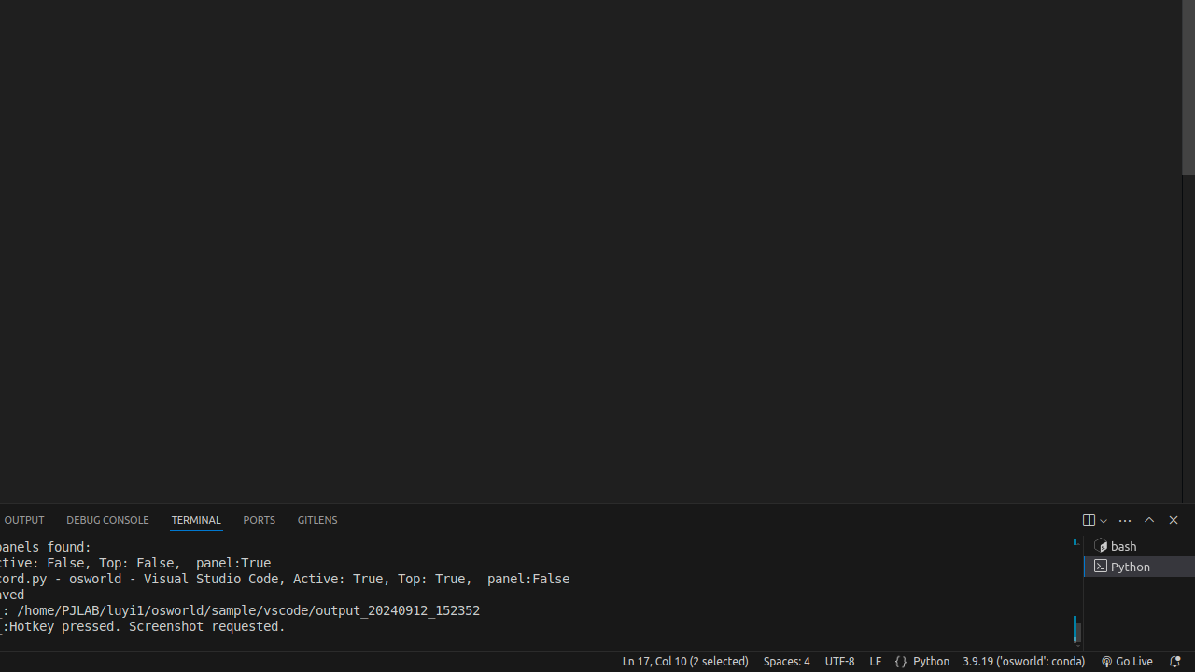 This screenshot has height=672, width=1195. Describe the element at coordinates (1024, 662) in the screenshot. I see `3.9.19 ('osworld': conda), ~/anaconda3/envs/osworld/bin/python` at that location.